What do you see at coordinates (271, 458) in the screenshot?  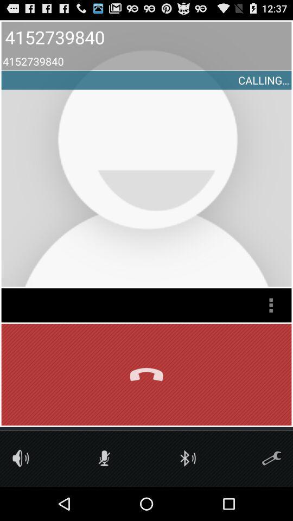 I see `tools icon to help you` at bounding box center [271, 458].